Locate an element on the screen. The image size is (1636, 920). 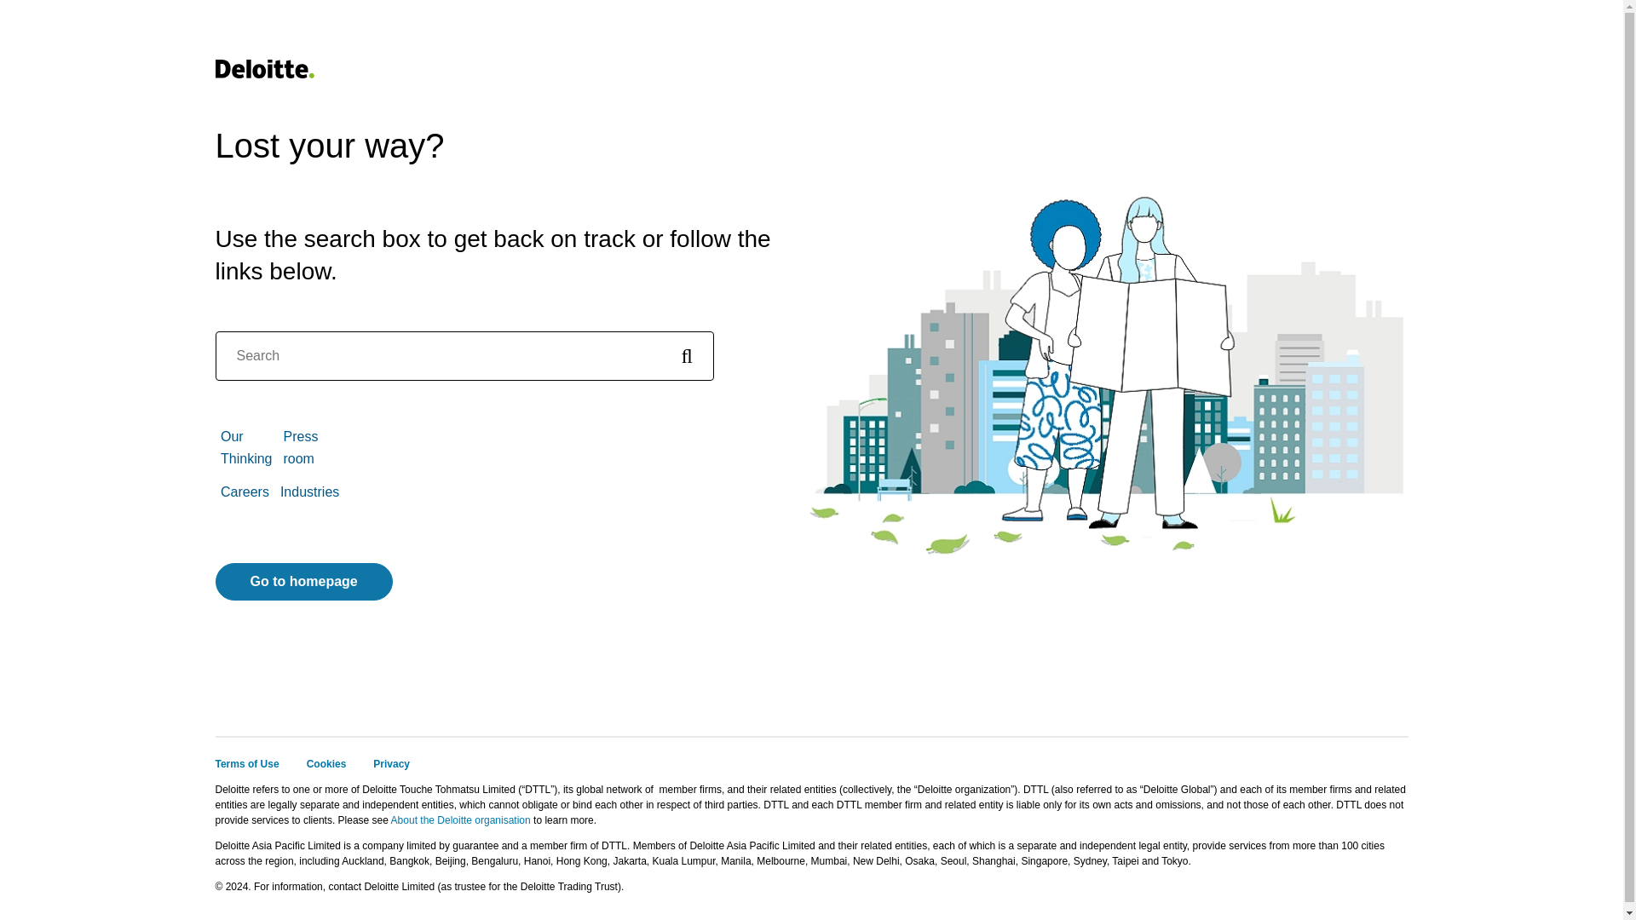
Careers is located at coordinates (245, 492).